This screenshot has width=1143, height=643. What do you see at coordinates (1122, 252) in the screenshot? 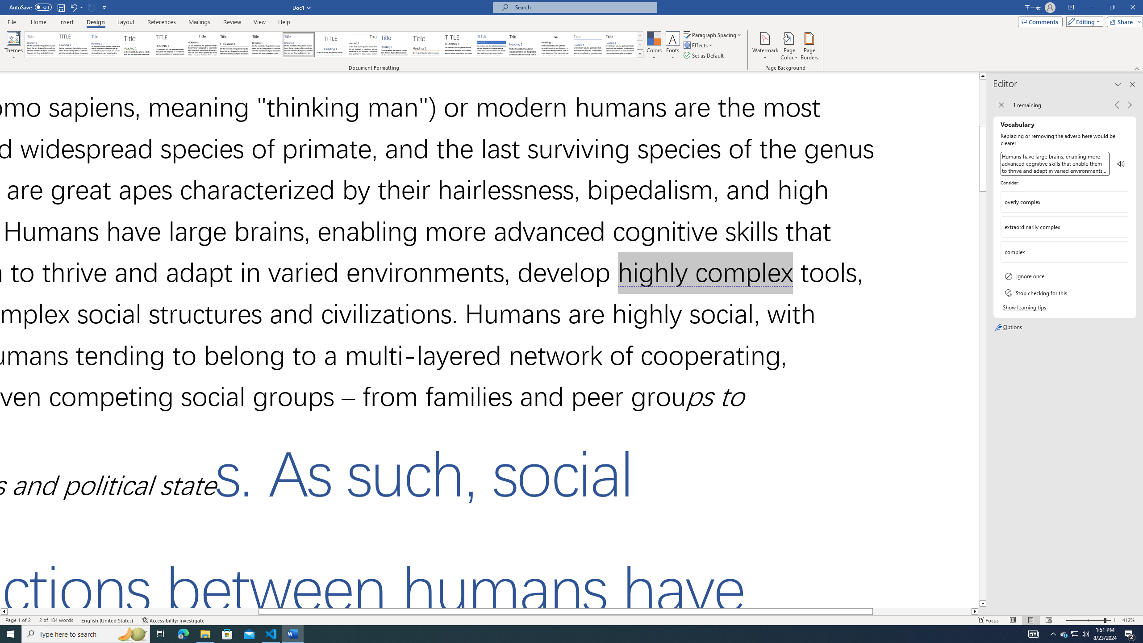
I see `More options for complex` at bounding box center [1122, 252].